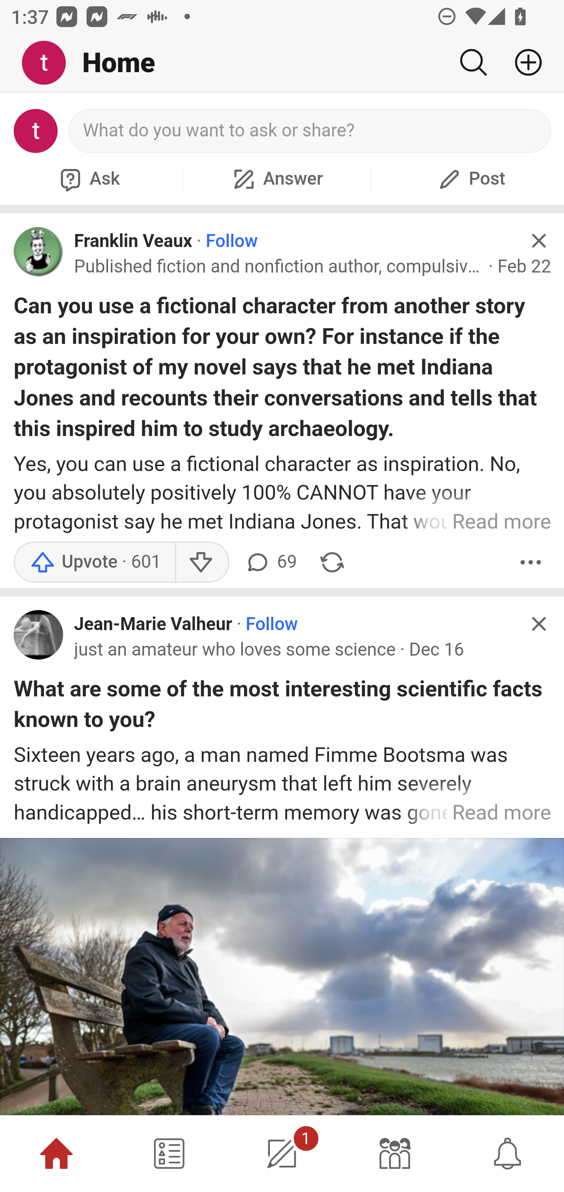  I want to click on Add, so click(522, 62).